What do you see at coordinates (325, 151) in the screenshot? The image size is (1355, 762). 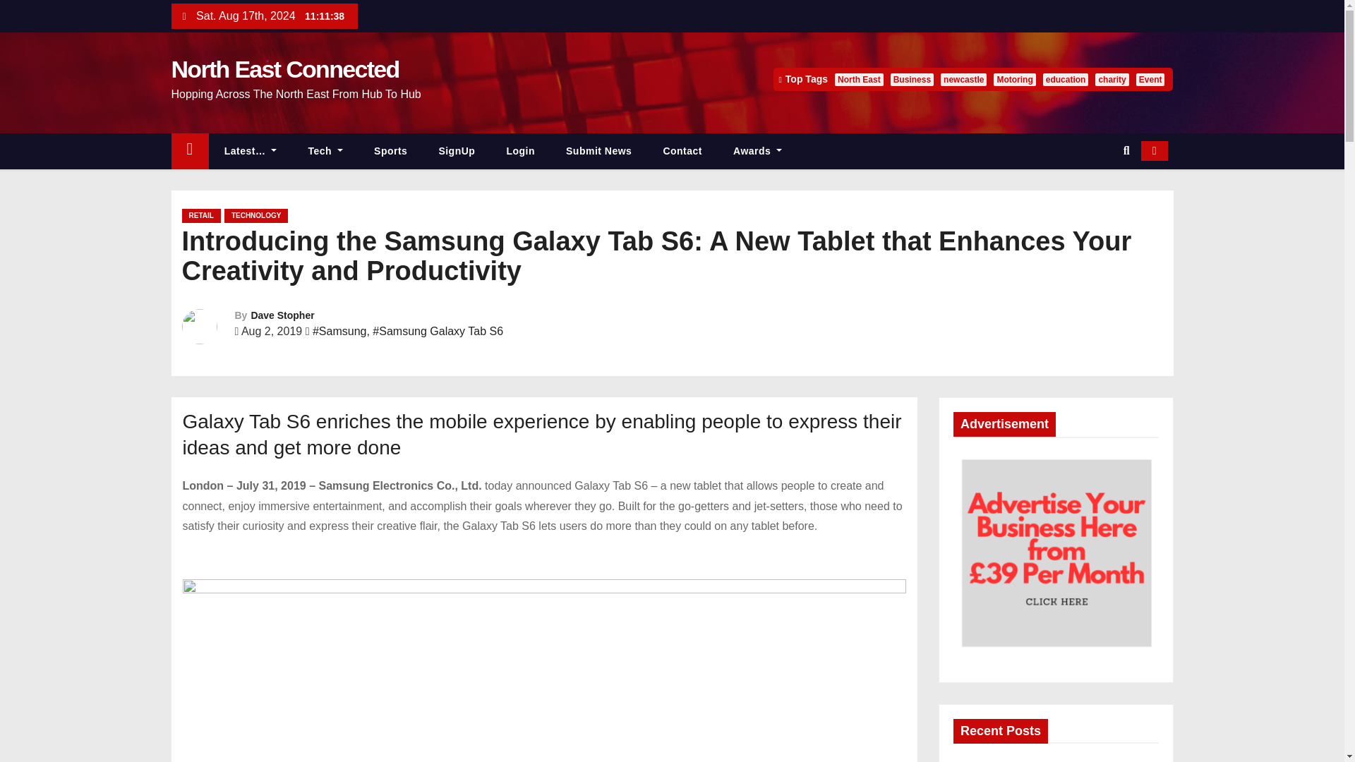 I see `Tech` at bounding box center [325, 151].